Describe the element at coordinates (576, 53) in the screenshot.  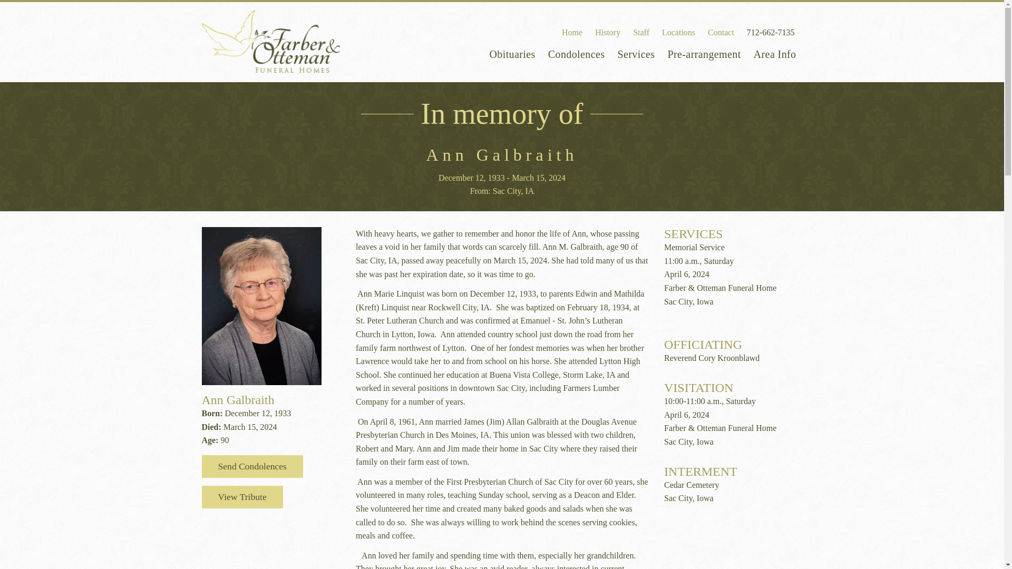
I see `Condolences` at that location.